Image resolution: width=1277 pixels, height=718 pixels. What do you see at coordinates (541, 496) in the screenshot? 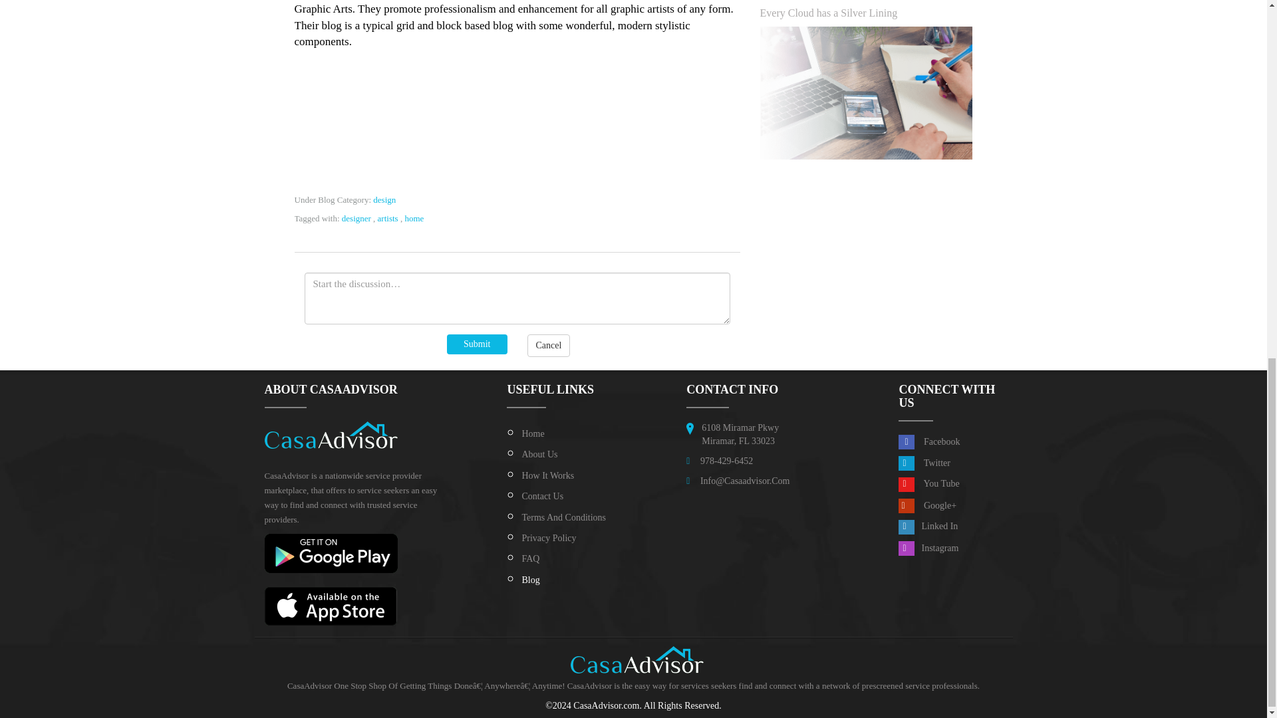
I see `Contact Us` at bounding box center [541, 496].